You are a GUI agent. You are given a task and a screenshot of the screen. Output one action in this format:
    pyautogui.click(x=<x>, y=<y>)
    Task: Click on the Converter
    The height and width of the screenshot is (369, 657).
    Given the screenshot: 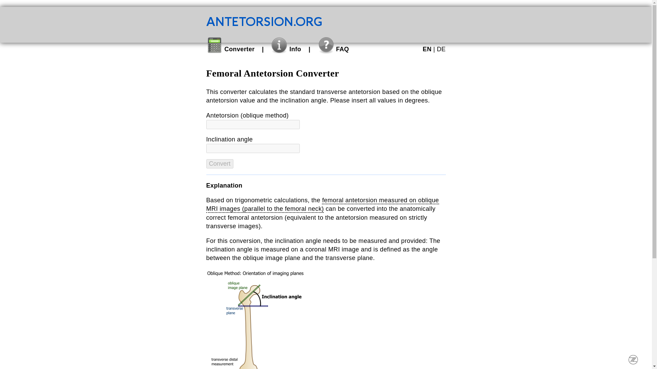 What is the action you would take?
    pyautogui.click(x=230, y=49)
    